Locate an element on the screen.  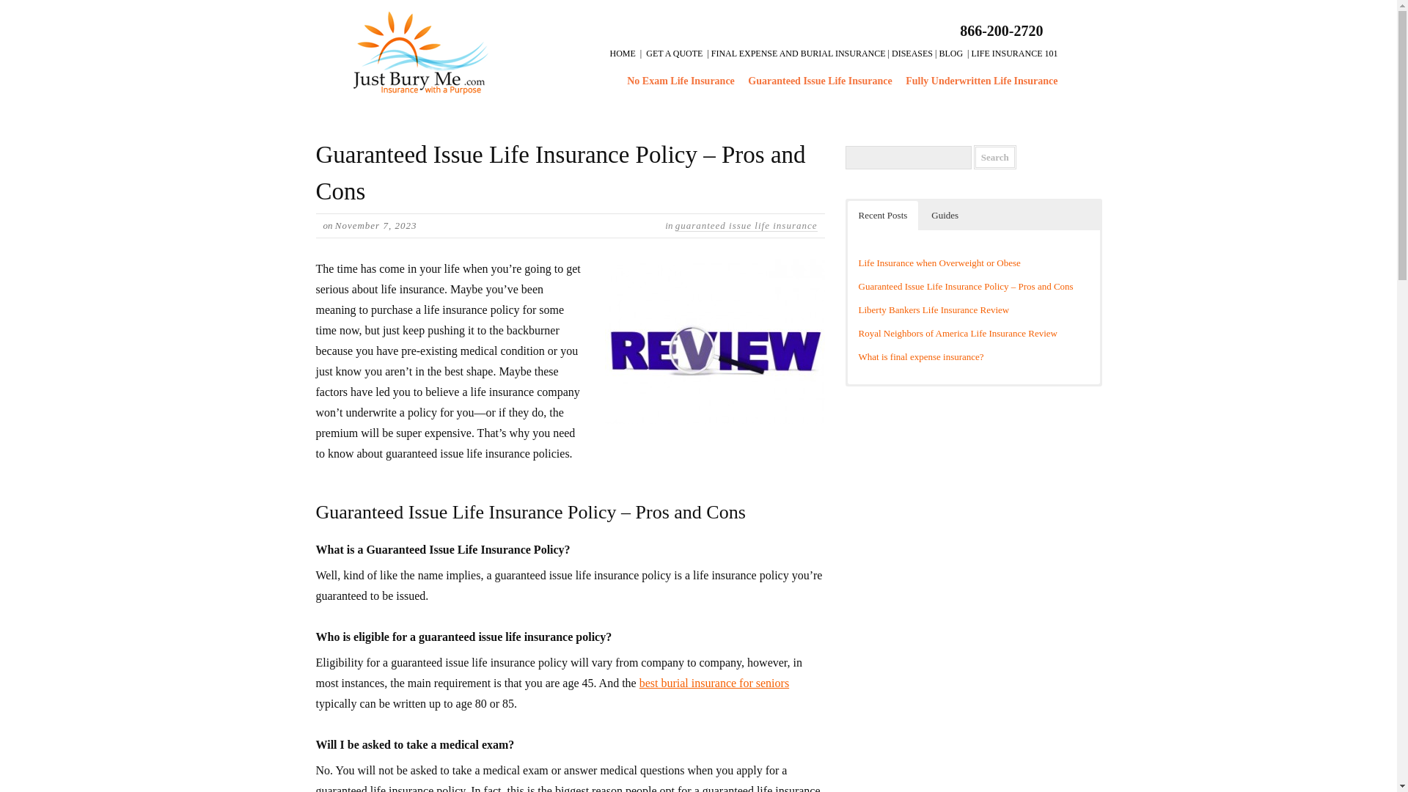
FINAL EXPENSE AND BURIAL INSURANCE is located at coordinates (798, 53).